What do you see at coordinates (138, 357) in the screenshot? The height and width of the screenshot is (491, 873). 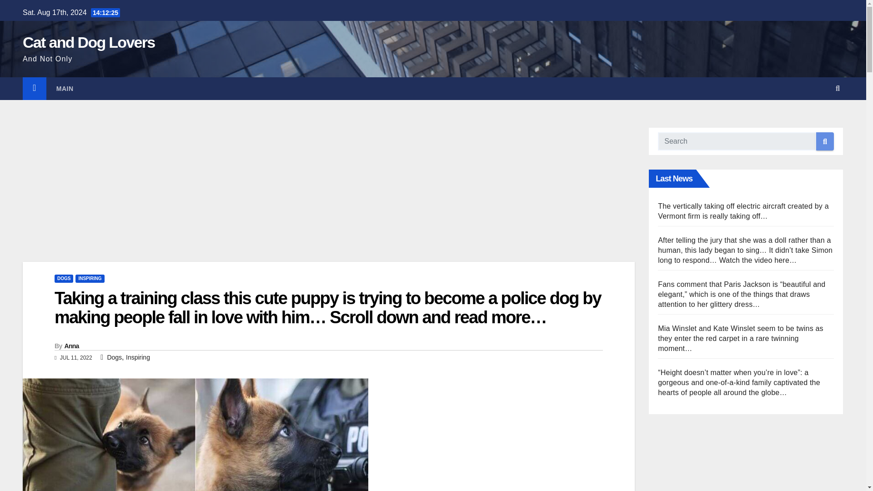 I see `Inspiring` at bounding box center [138, 357].